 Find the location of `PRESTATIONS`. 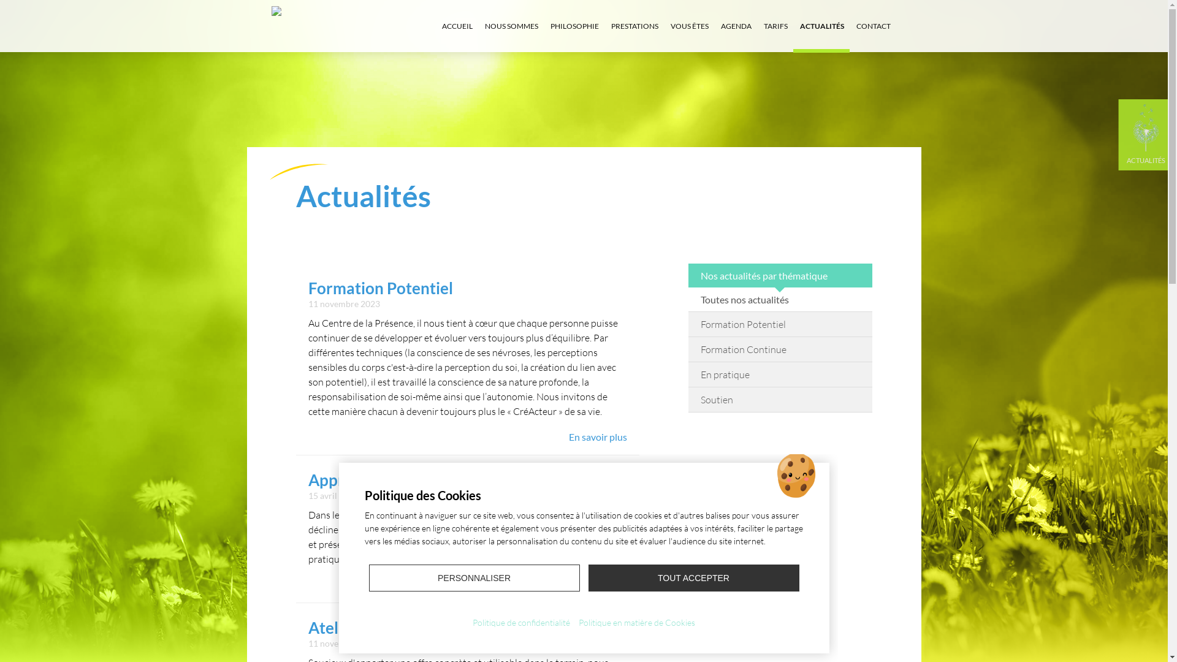

PRESTATIONS is located at coordinates (634, 26).